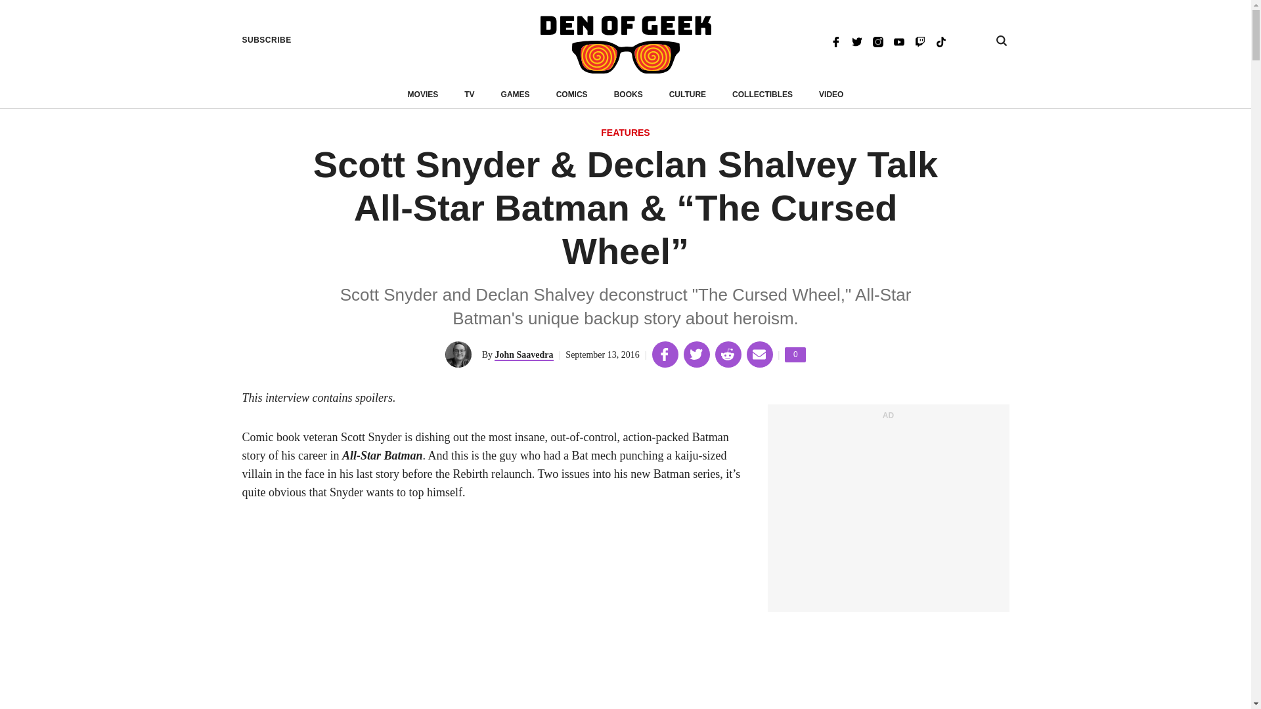  What do you see at coordinates (919, 41) in the screenshot?
I see `Twitch` at bounding box center [919, 41].